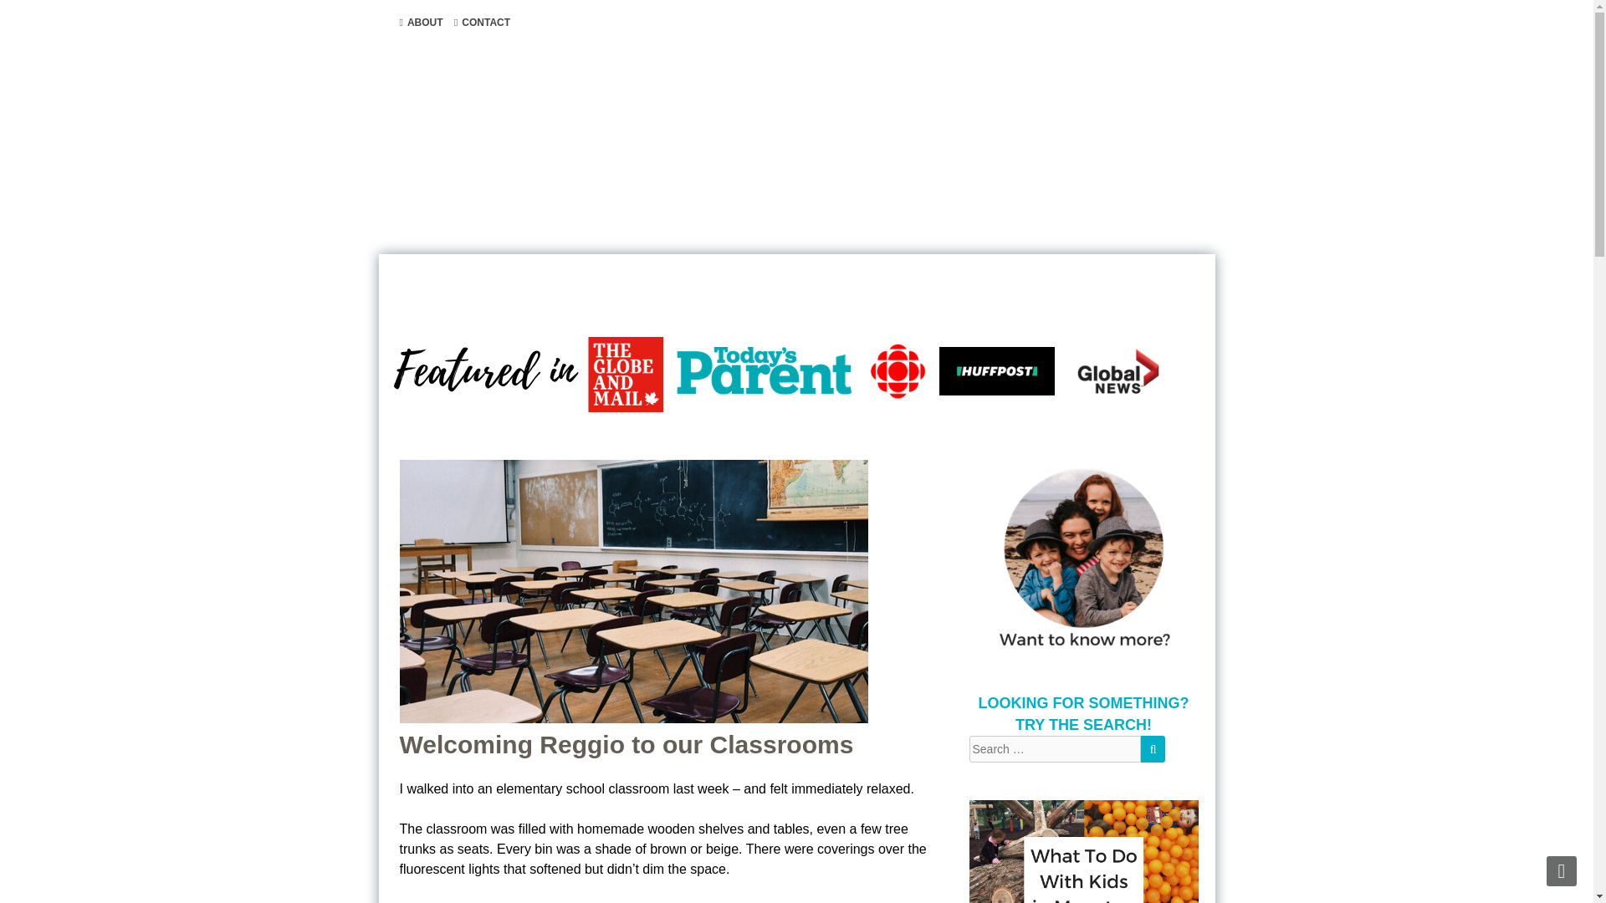  What do you see at coordinates (478, 22) in the screenshot?
I see `CONTACT` at bounding box center [478, 22].